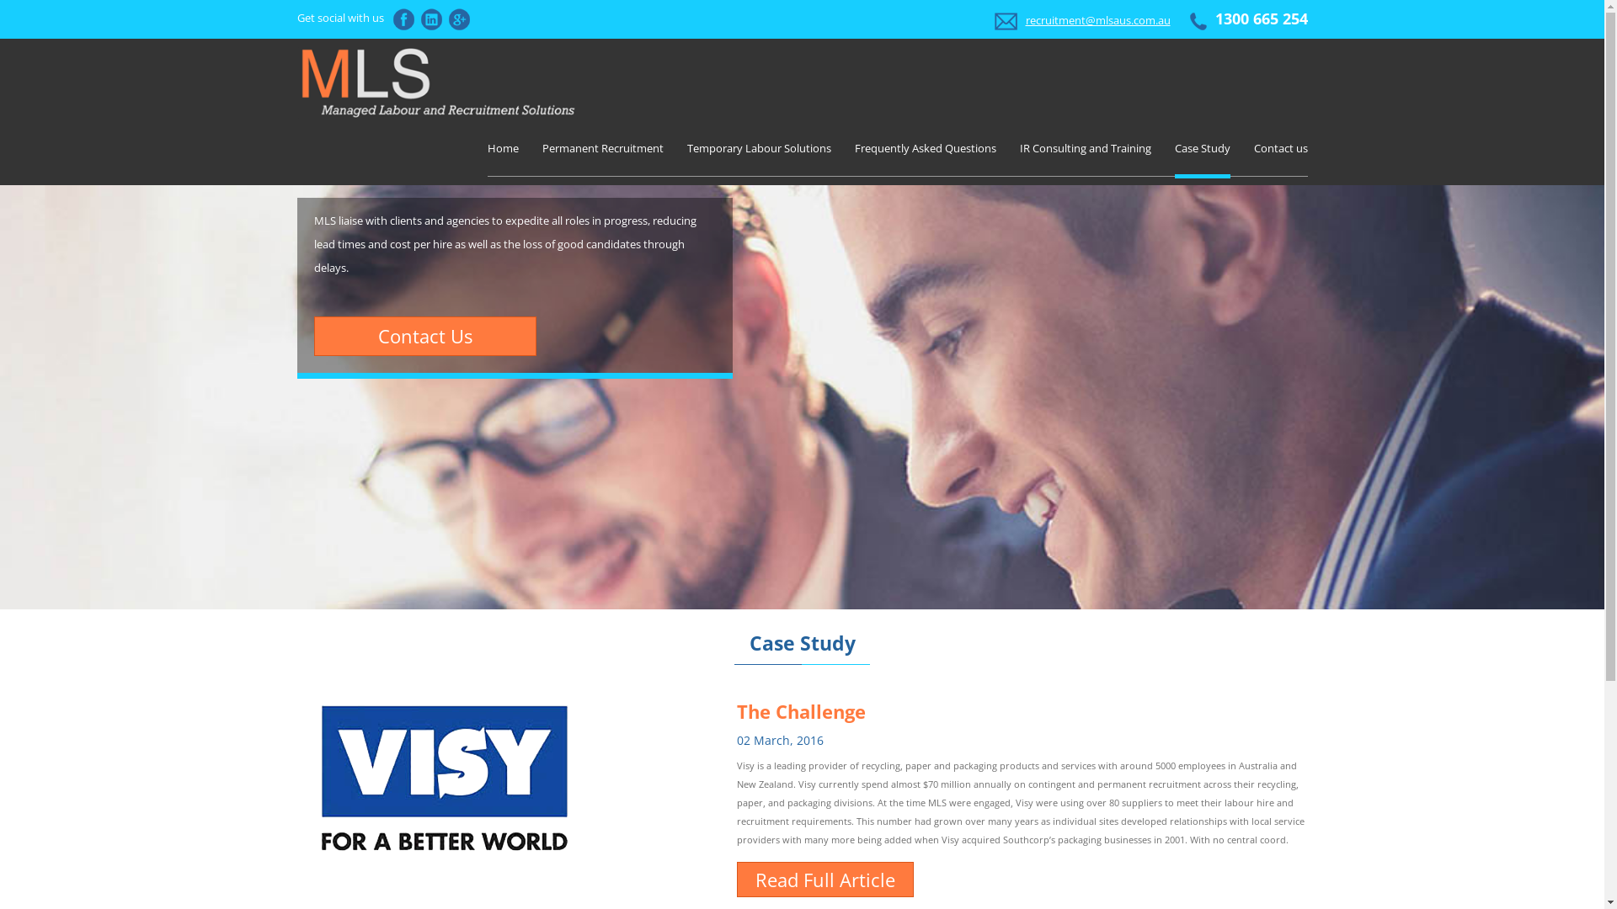 The image size is (1617, 909). Describe the element at coordinates (760, 148) in the screenshot. I see `Temporary Labour Solutions` at that location.